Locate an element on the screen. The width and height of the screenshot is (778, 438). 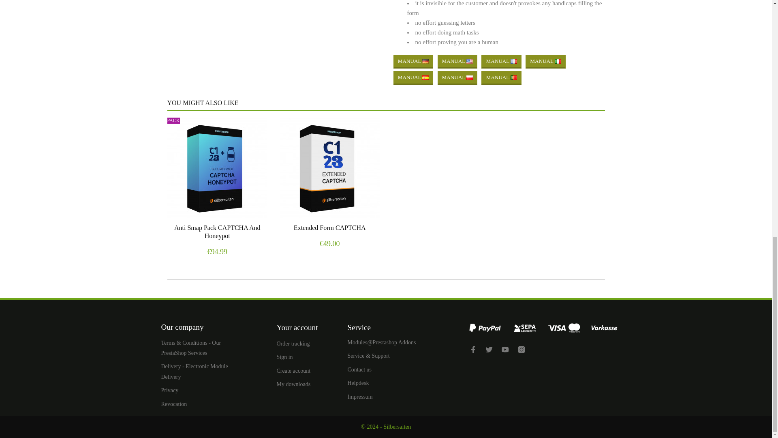
MANUAL is located at coordinates (545, 62).